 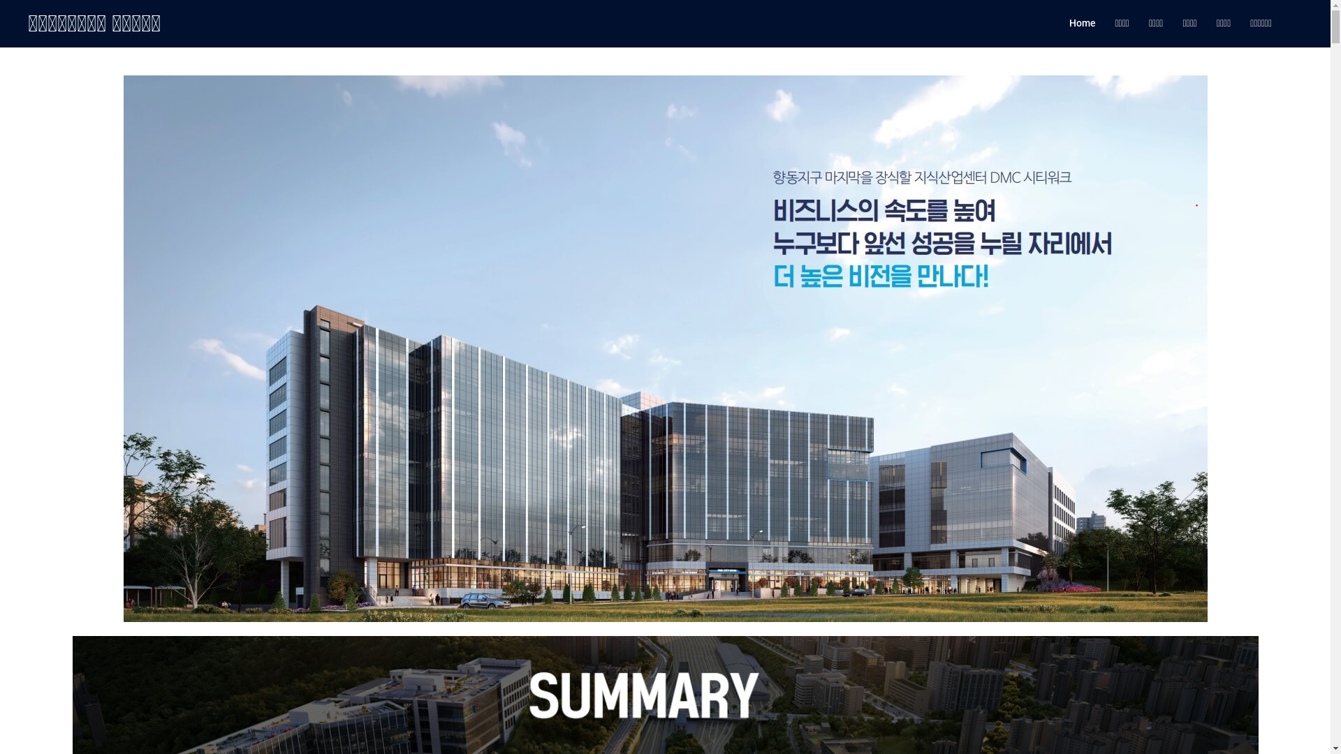 I want to click on Home, so click(x=1082, y=24).